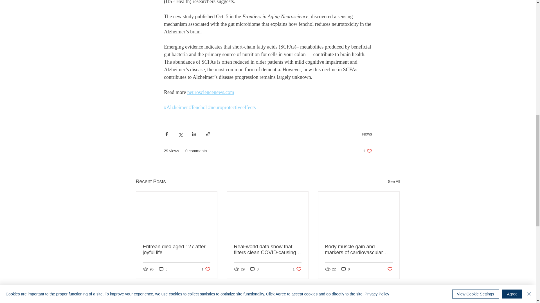 The image size is (540, 303). Describe the element at coordinates (323, 300) in the screenshot. I see `Embedded Content` at that location.